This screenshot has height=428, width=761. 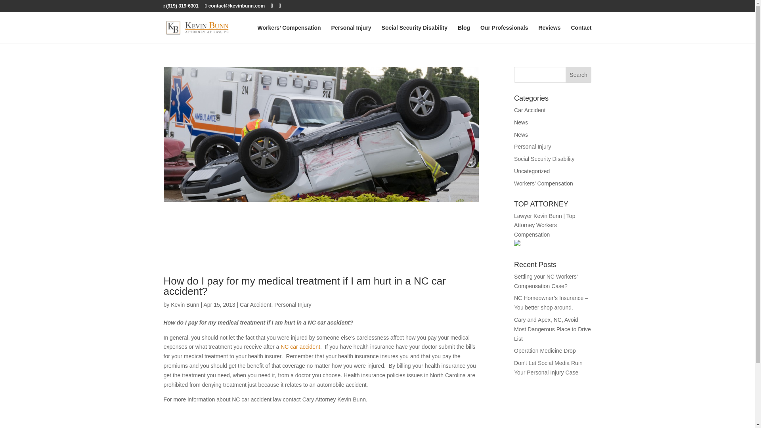 I want to click on Search, so click(x=579, y=75).